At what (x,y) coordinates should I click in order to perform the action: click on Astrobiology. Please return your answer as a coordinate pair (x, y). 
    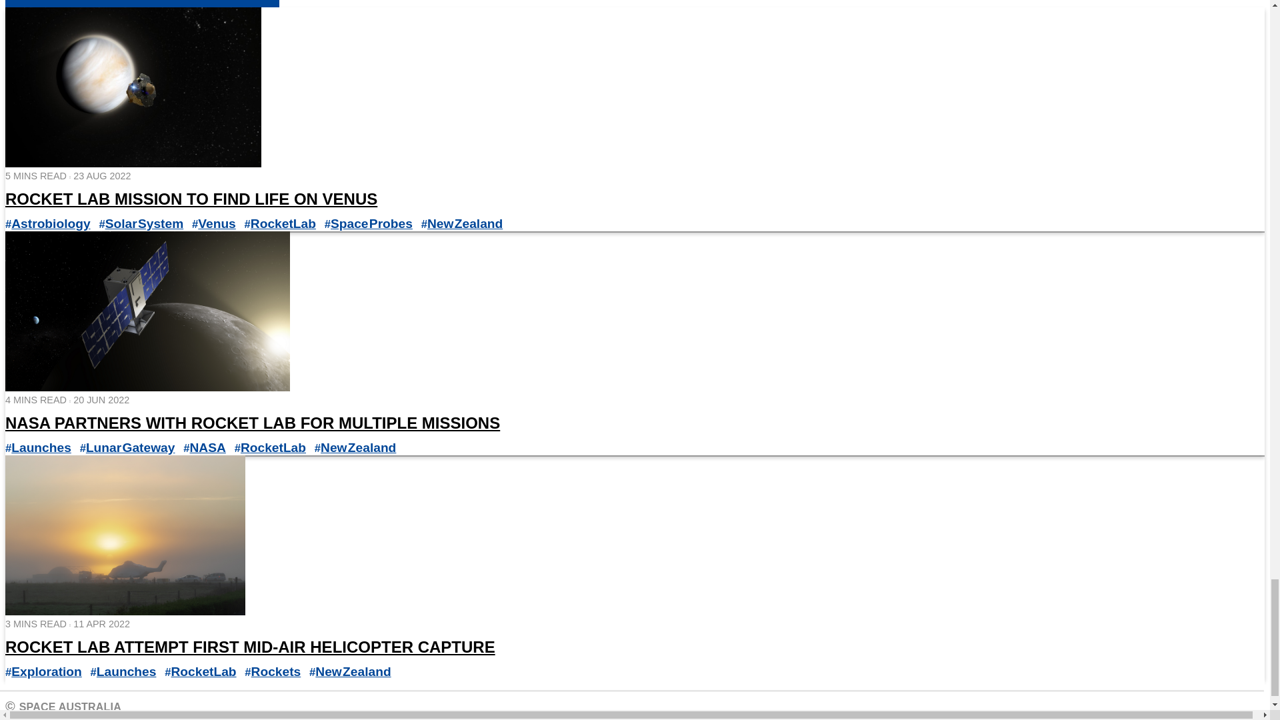
    Looking at the image, I should click on (51, 223).